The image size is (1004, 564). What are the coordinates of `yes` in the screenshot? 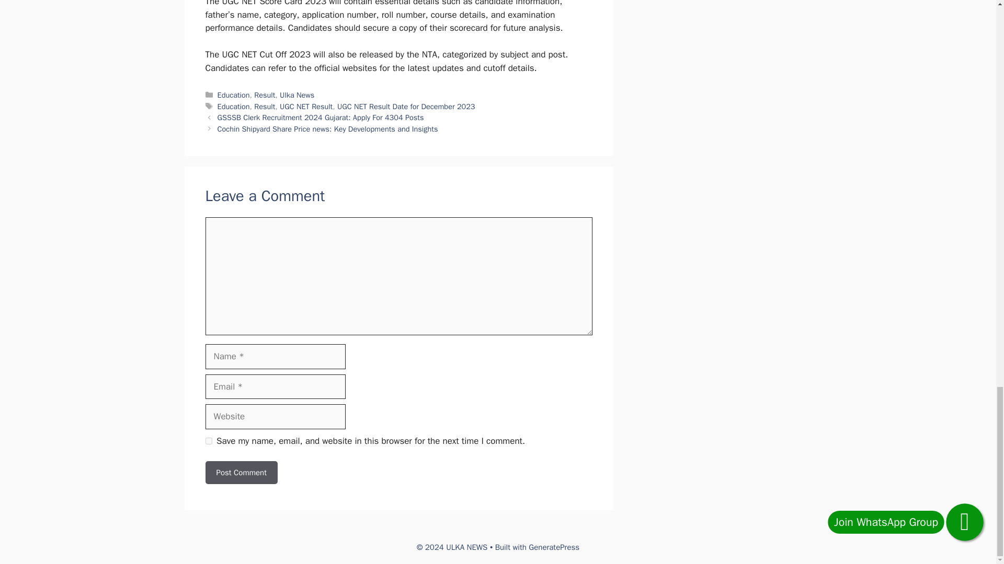 It's located at (208, 441).